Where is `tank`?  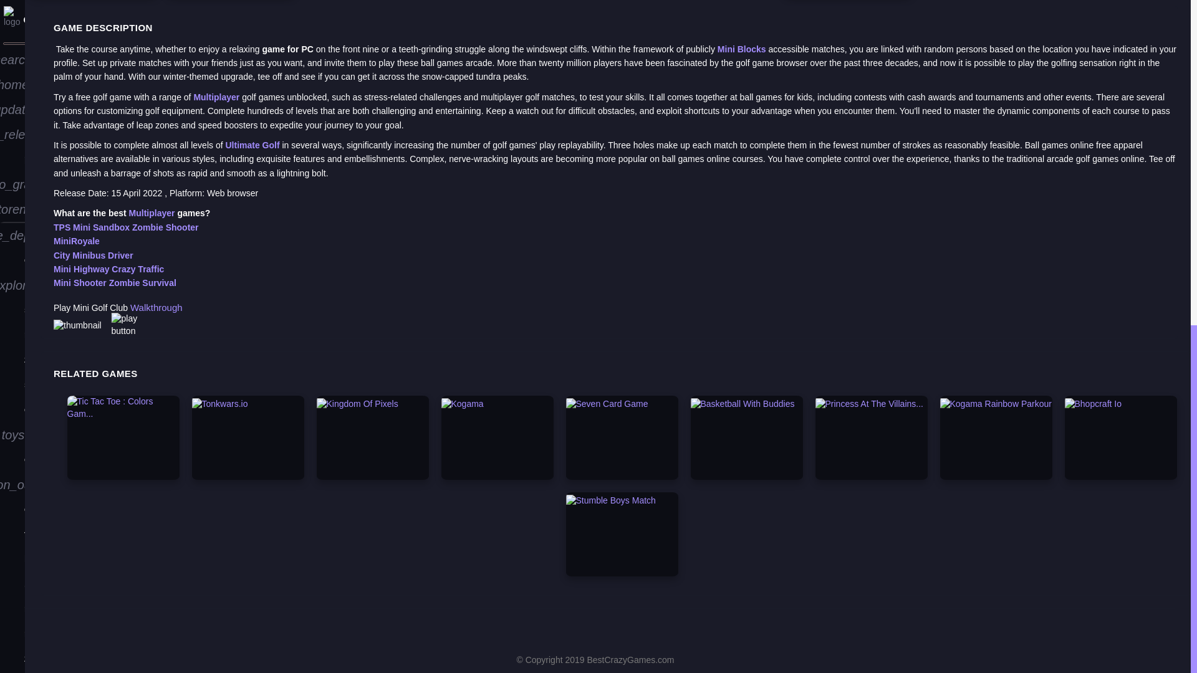
tank is located at coordinates (12, 204).